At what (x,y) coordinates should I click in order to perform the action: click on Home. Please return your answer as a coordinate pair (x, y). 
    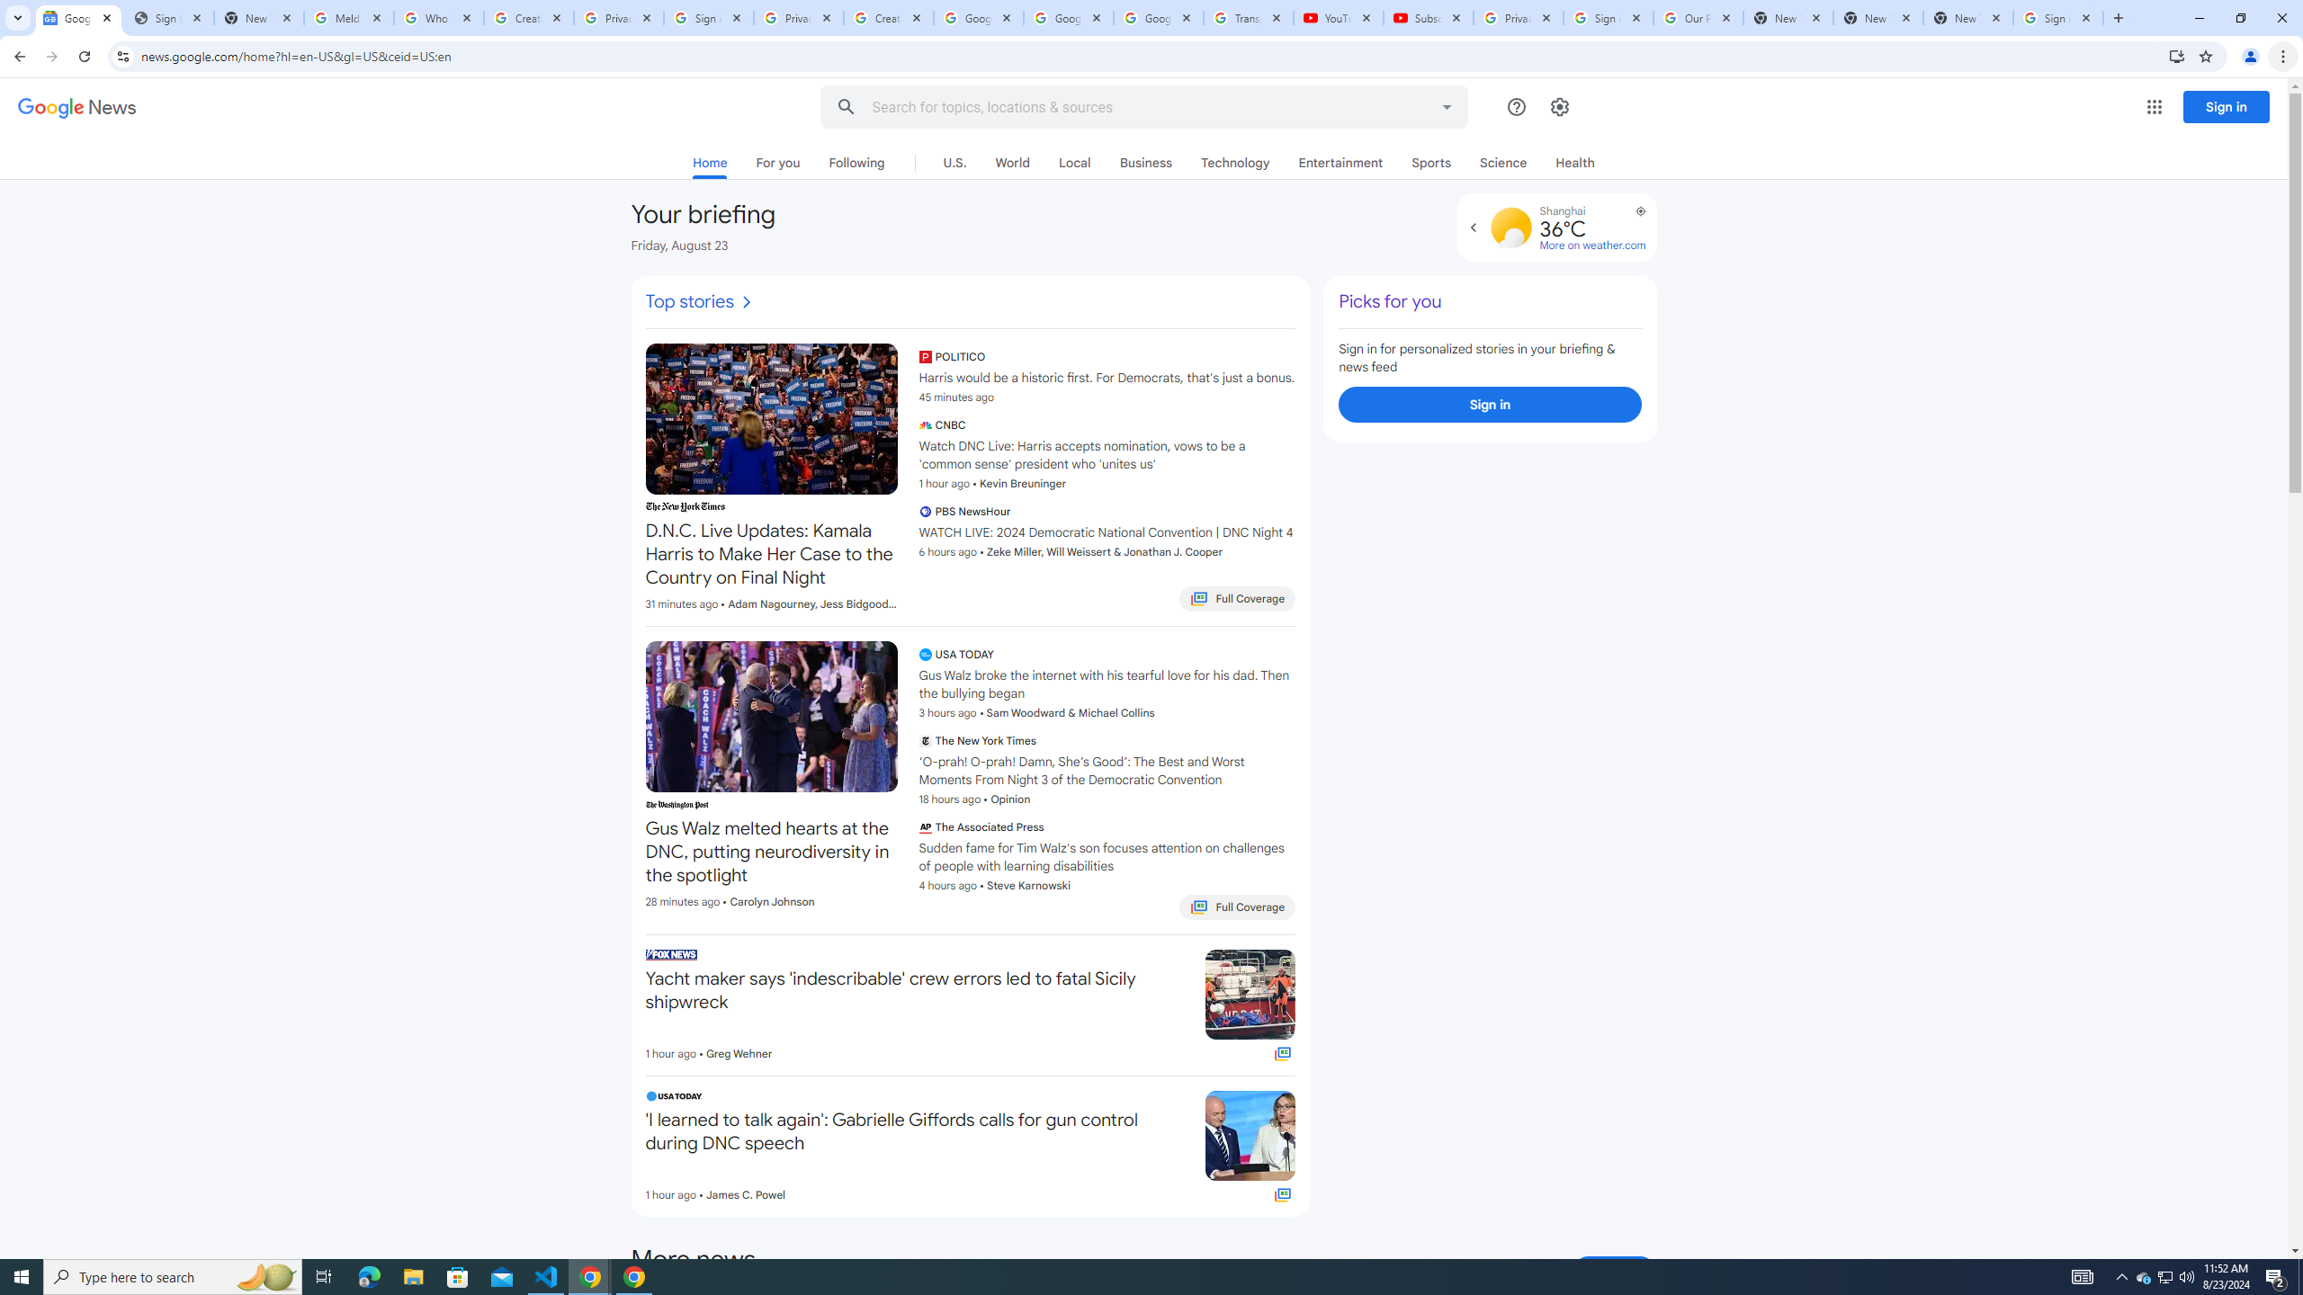
    Looking at the image, I should click on (710, 165).